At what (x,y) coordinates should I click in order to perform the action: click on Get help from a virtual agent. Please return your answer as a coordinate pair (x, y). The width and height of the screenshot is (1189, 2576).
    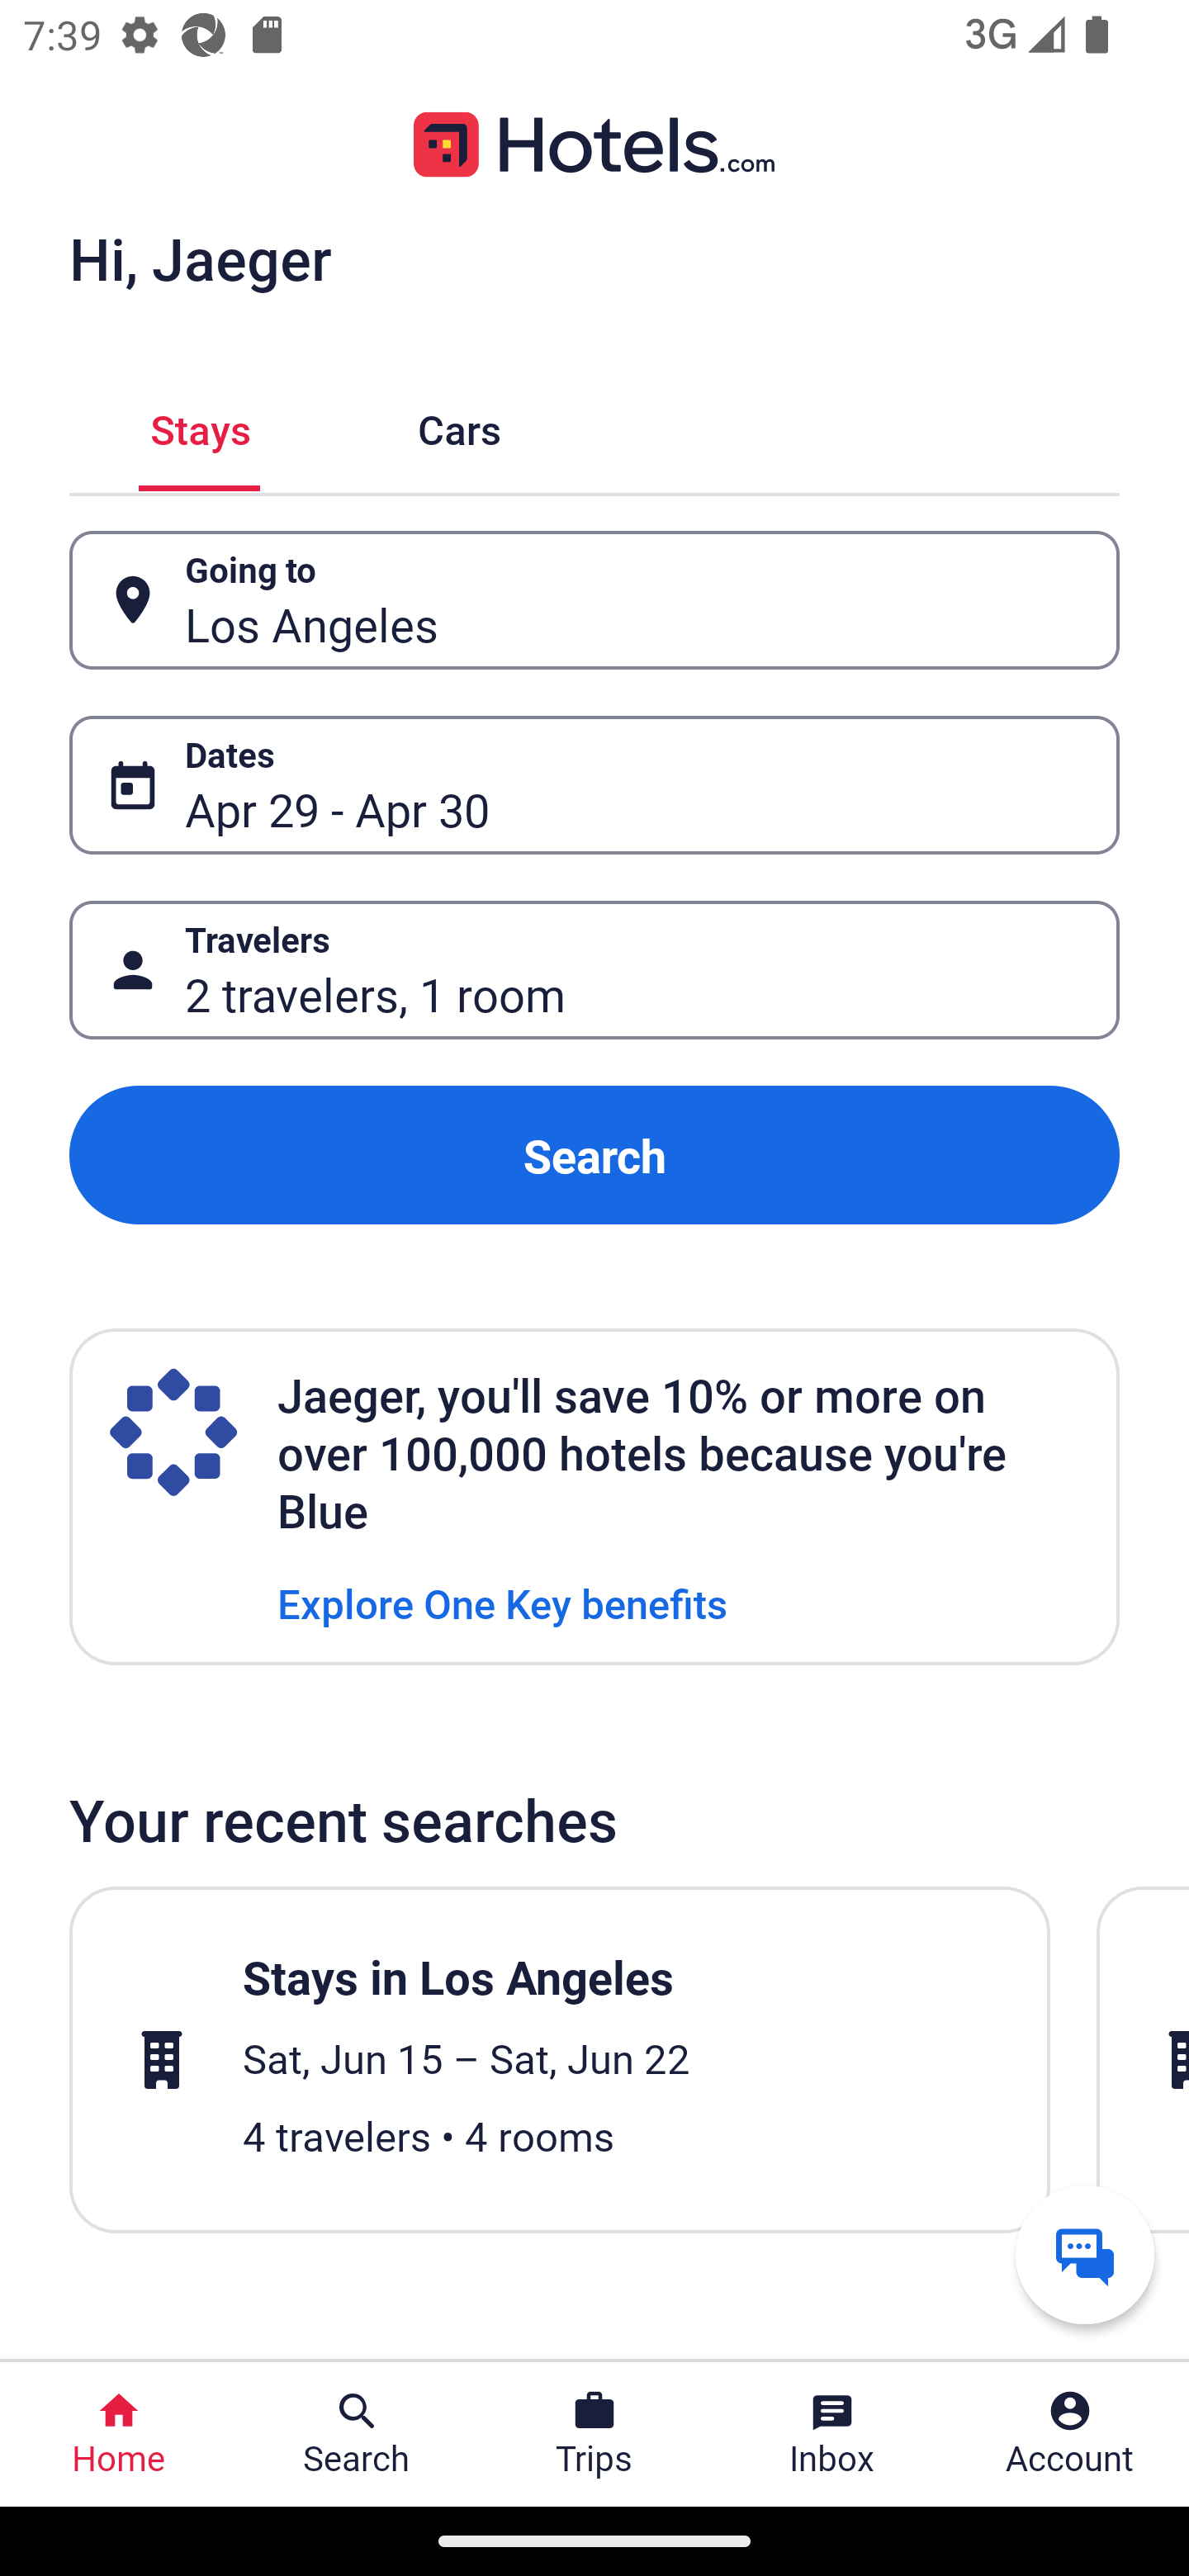
    Looking at the image, I should click on (1085, 2254).